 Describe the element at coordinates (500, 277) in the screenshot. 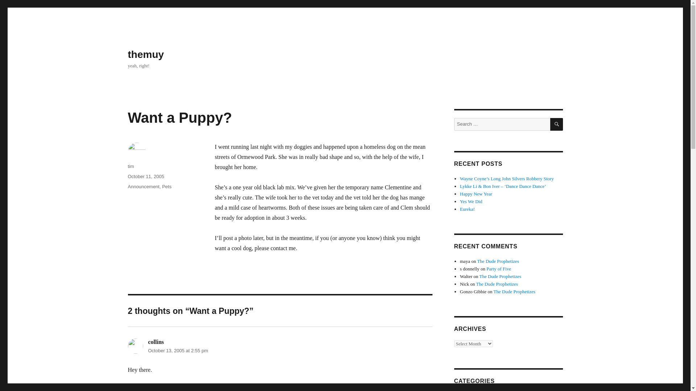

I see `The Dude Prophetizes` at that location.